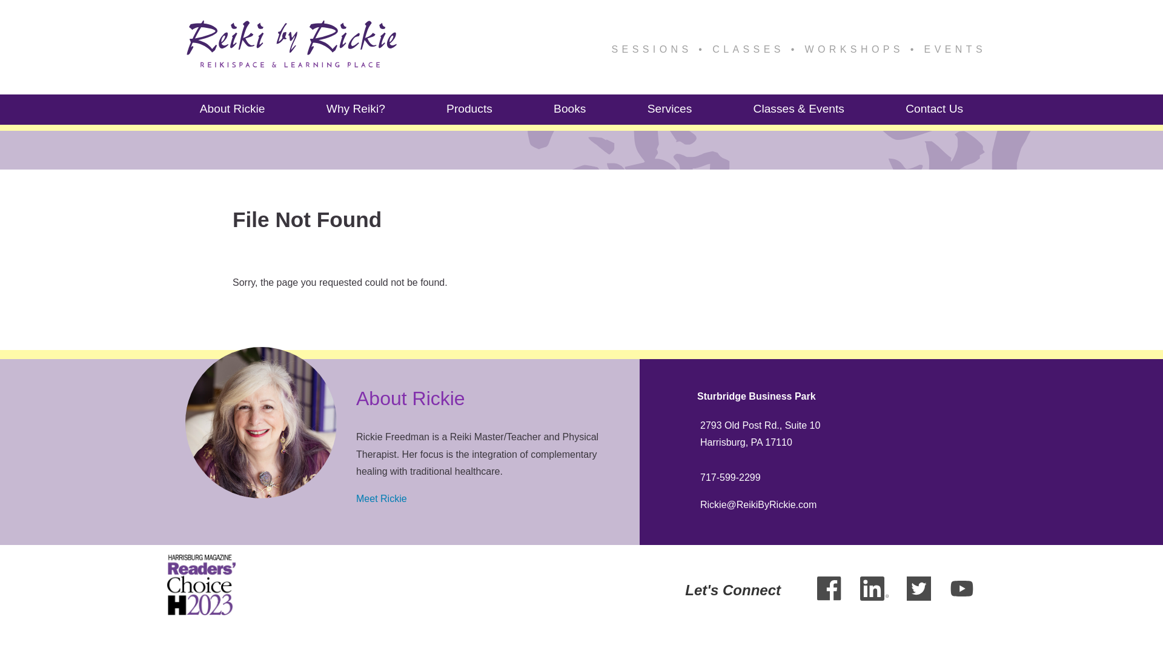 This screenshot has height=654, width=1163. What do you see at coordinates (569, 109) in the screenshot?
I see `Books` at bounding box center [569, 109].